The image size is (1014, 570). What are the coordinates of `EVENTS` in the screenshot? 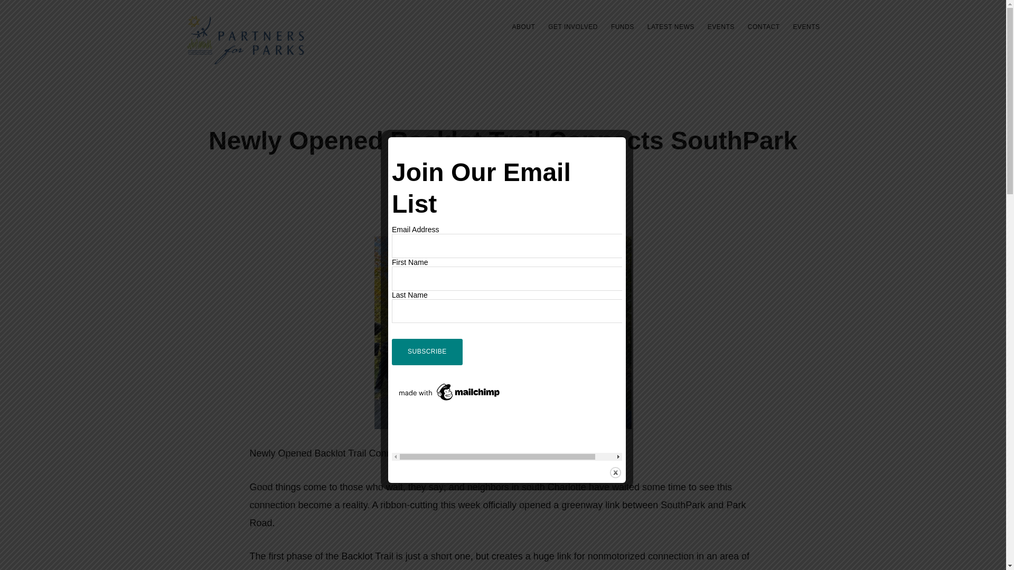 It's located at (806, 26).